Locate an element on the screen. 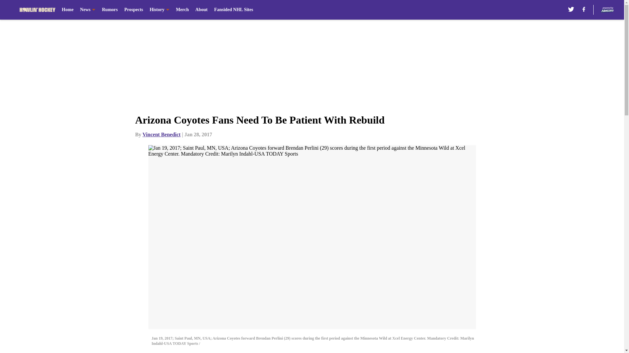 This screenshot has width=629, height=353. Merch is located at coordinates (182, 10).